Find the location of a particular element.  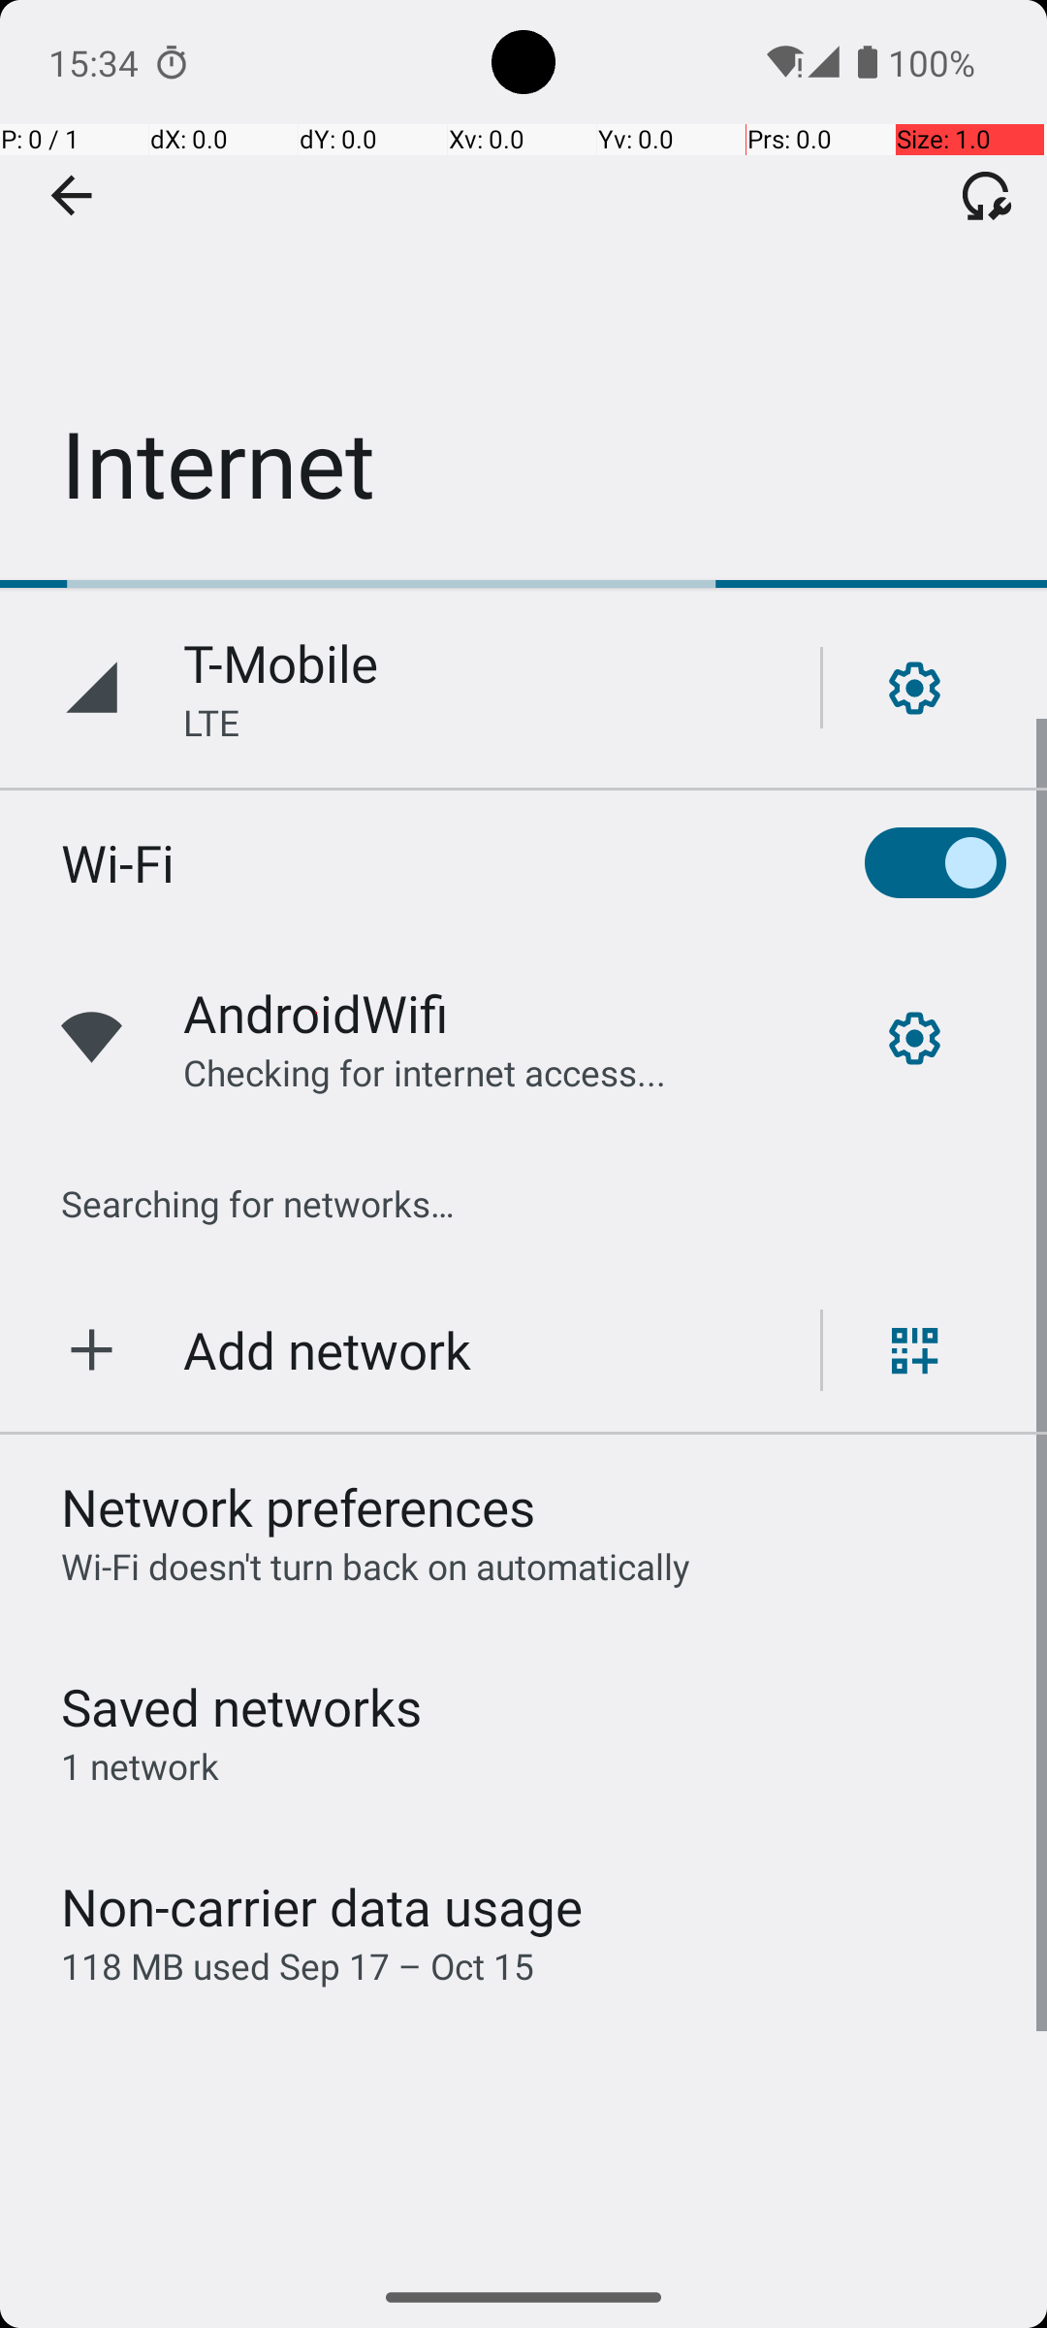

Fix connectivity is located at coordinates (986, 195).